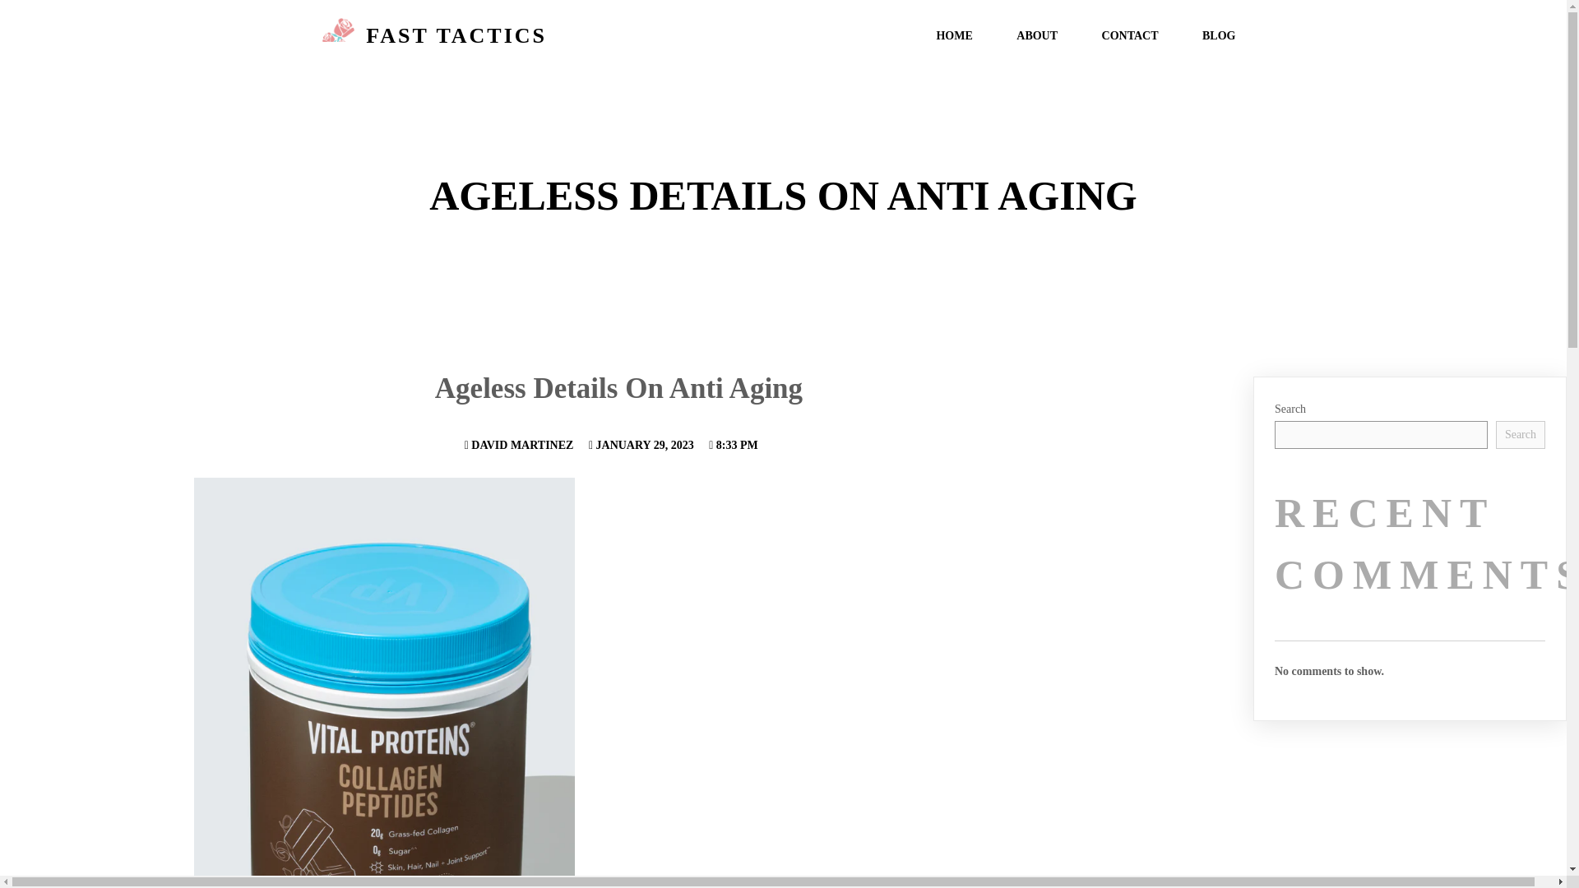 This screenshot has width=1579, height=888. Describe the element at coordinates (339, 35) in the screenshot. I see `logo` at that location.